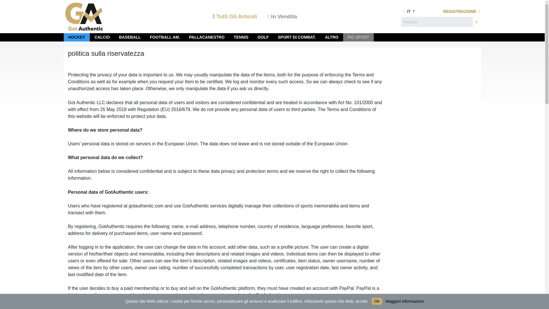 The width and height of the screenshot is (549, 309). What do you see at coordinates (331, 37) in the screenshot?
I see `ALTRO` at bounding box center [331, 37].